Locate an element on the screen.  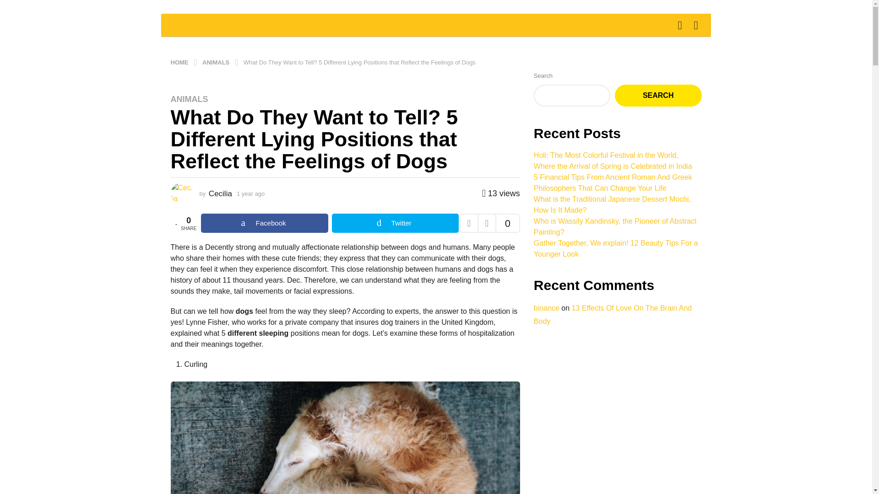
ANIMALS is located at coordinates (189, 99).